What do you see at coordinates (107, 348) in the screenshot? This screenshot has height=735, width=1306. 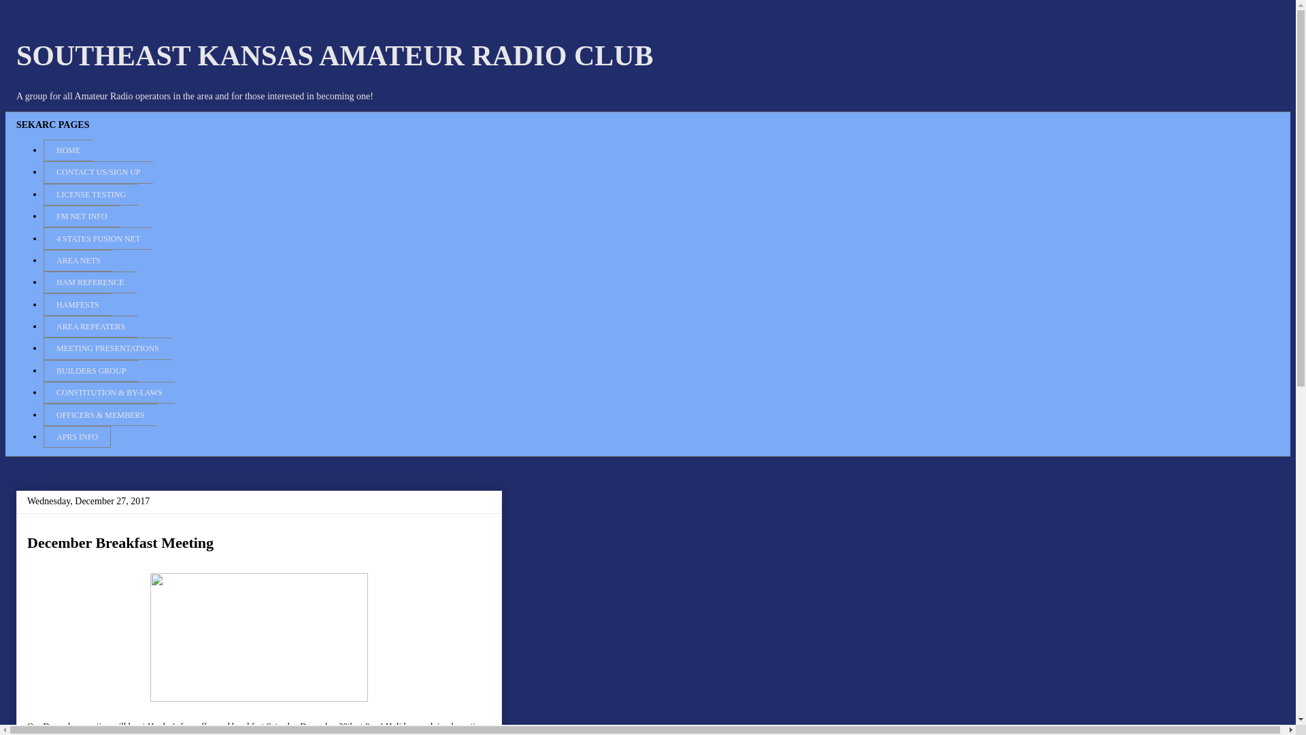 I see `MEETING PRESENTATIONS` at bounding box center [107, 348].